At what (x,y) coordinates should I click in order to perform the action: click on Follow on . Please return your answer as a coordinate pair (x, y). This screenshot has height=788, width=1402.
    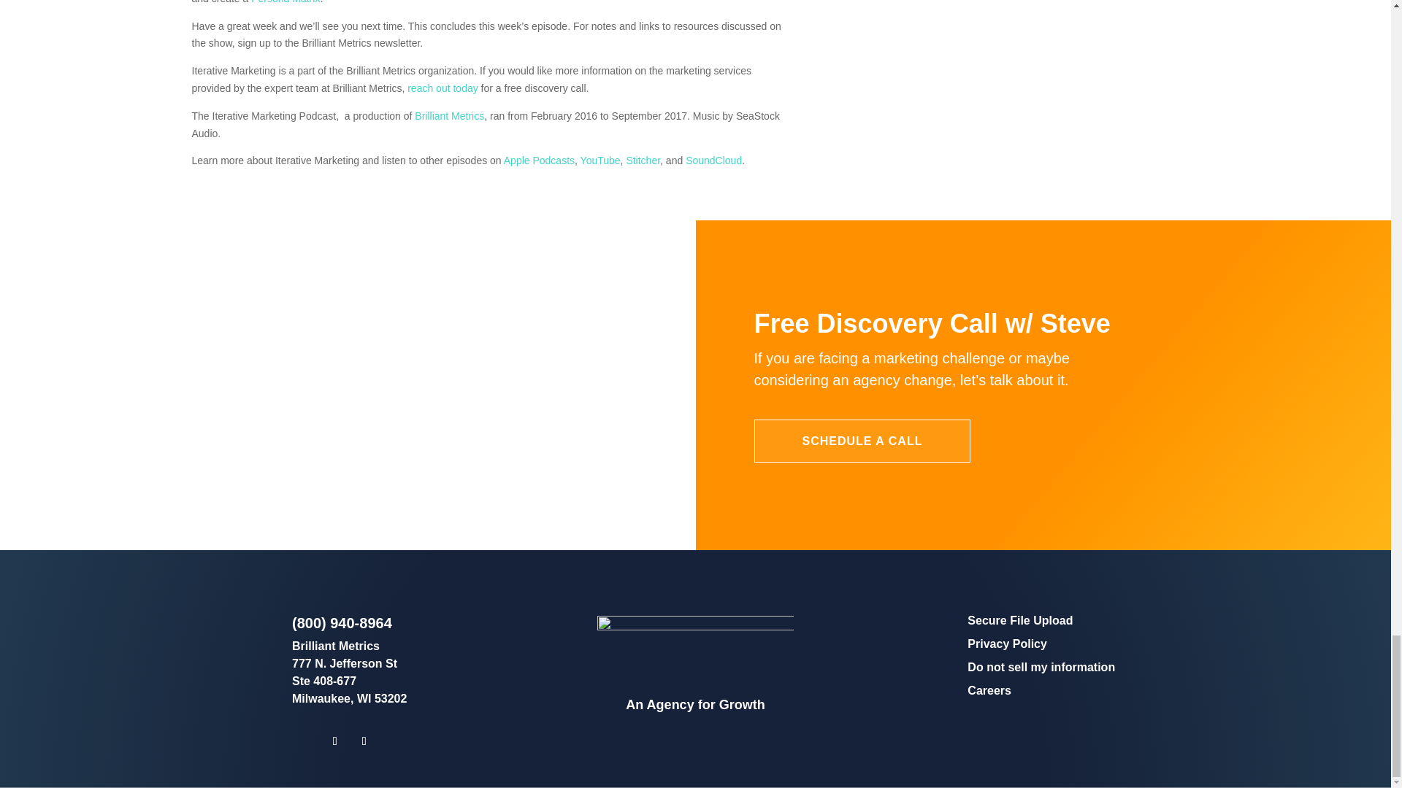
    Looking at the image, I should click on (419, 438).